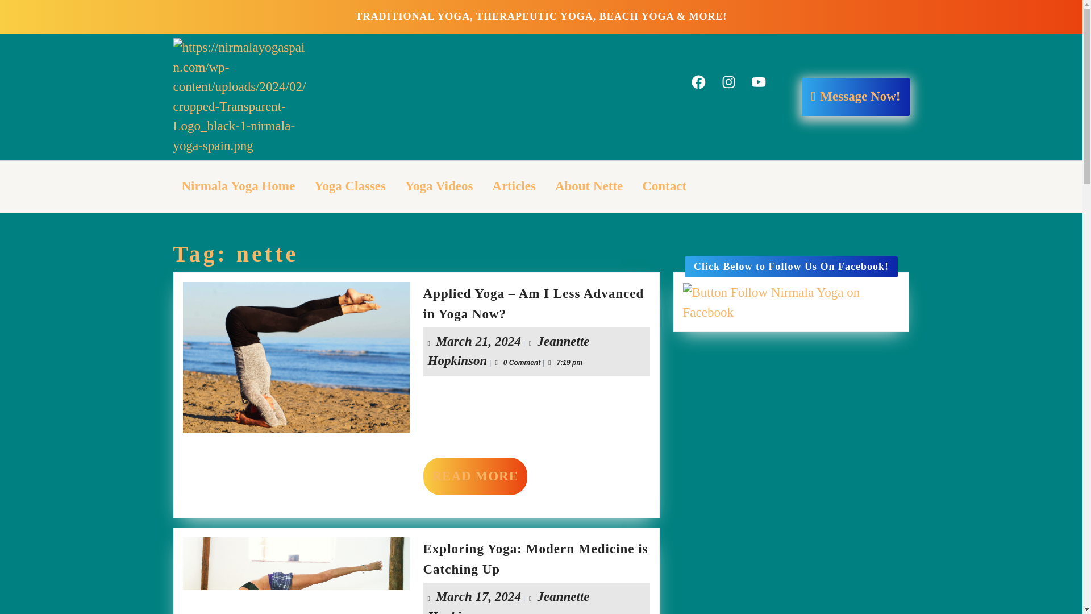 The width and height of the screenshot is (1091, 614). What do you see at coordinates (238, 186) in the screenshot?
I see `Contact` at bounding box center [238, 186].